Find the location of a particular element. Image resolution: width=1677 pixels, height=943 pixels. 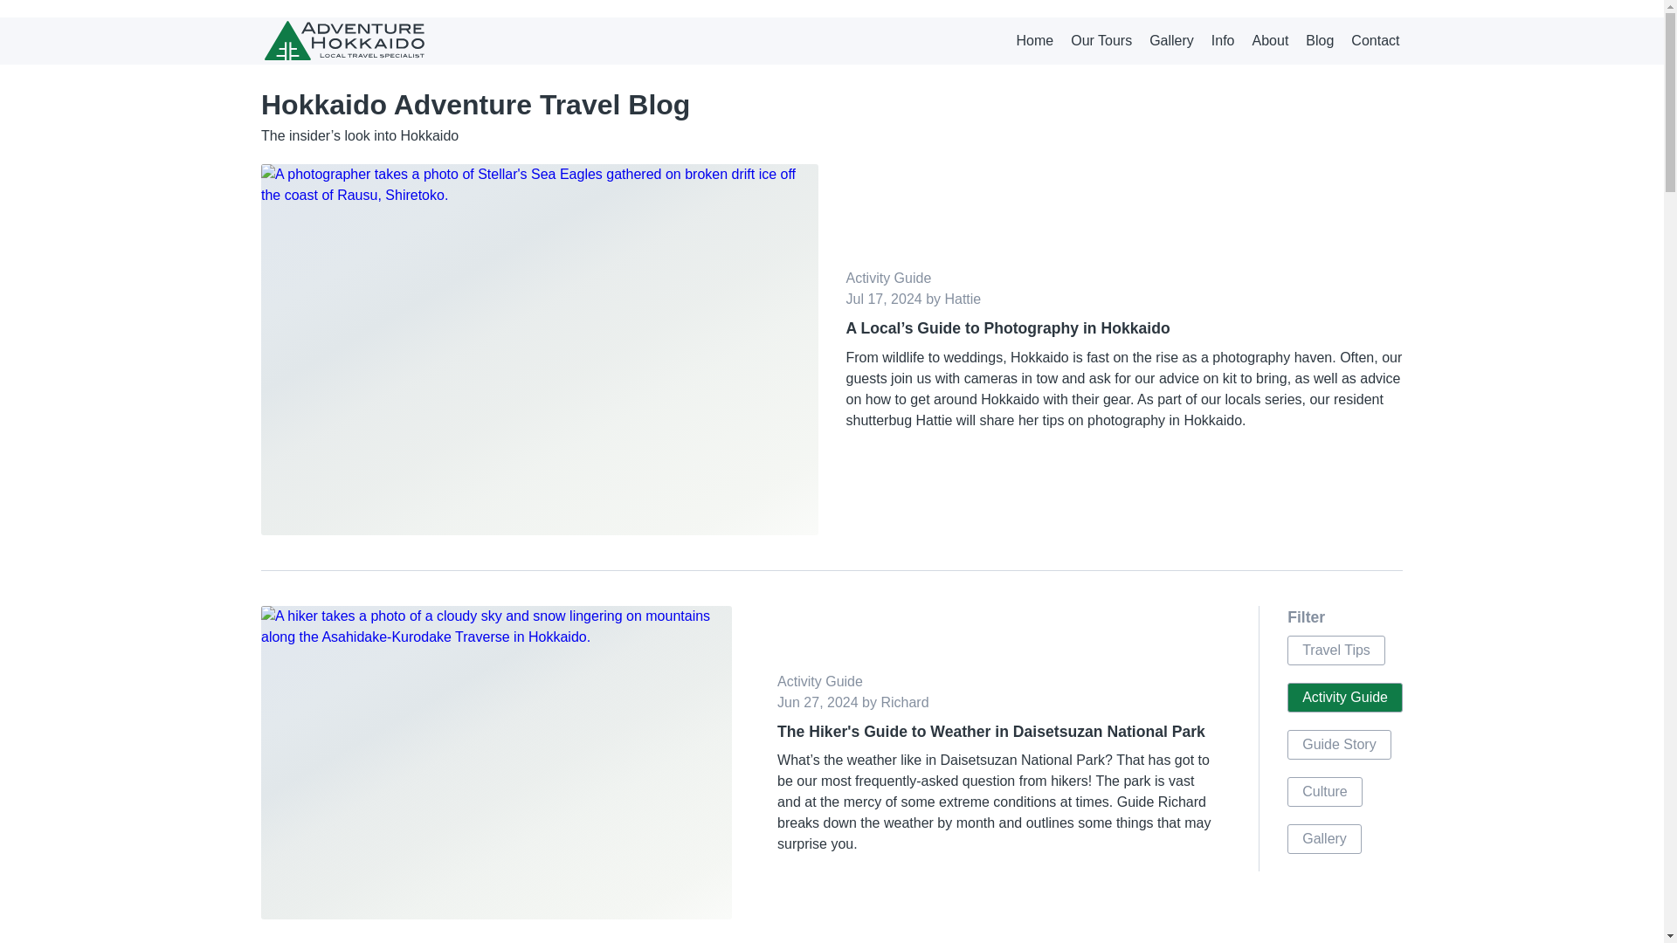

Travel Tips is located at coordinates (1336, 650).